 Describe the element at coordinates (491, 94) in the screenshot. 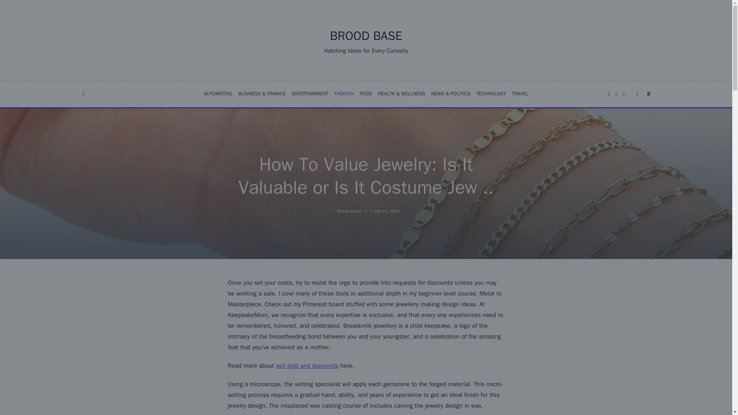

I see `TECHNOLOGY` at that location.